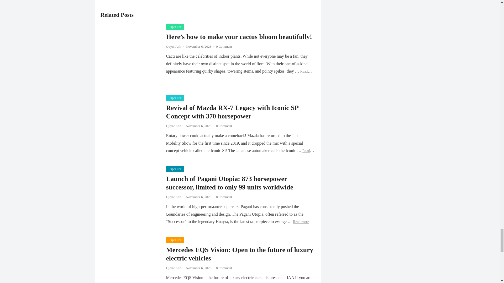 This screenshot has height=283, width=504. Describe the element at coordinates (175, 240) in the screenshot. I see `Super Car` at that location.